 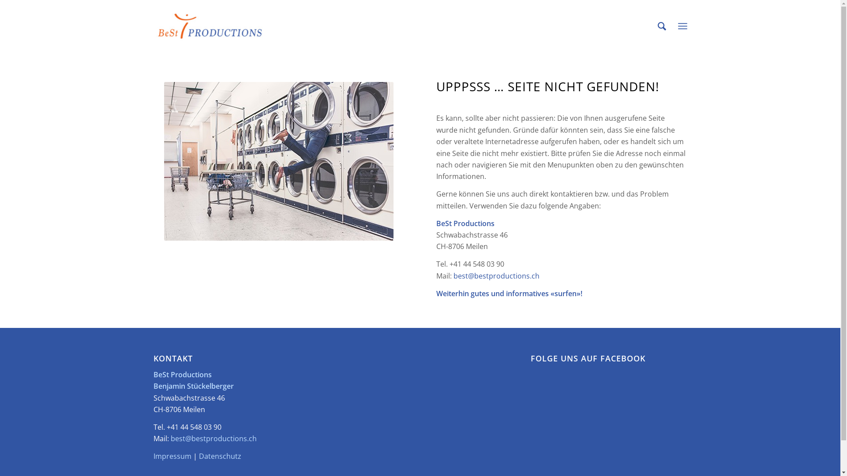 I want to click on best@bestproductions.ch, so click(x=214, y=439).